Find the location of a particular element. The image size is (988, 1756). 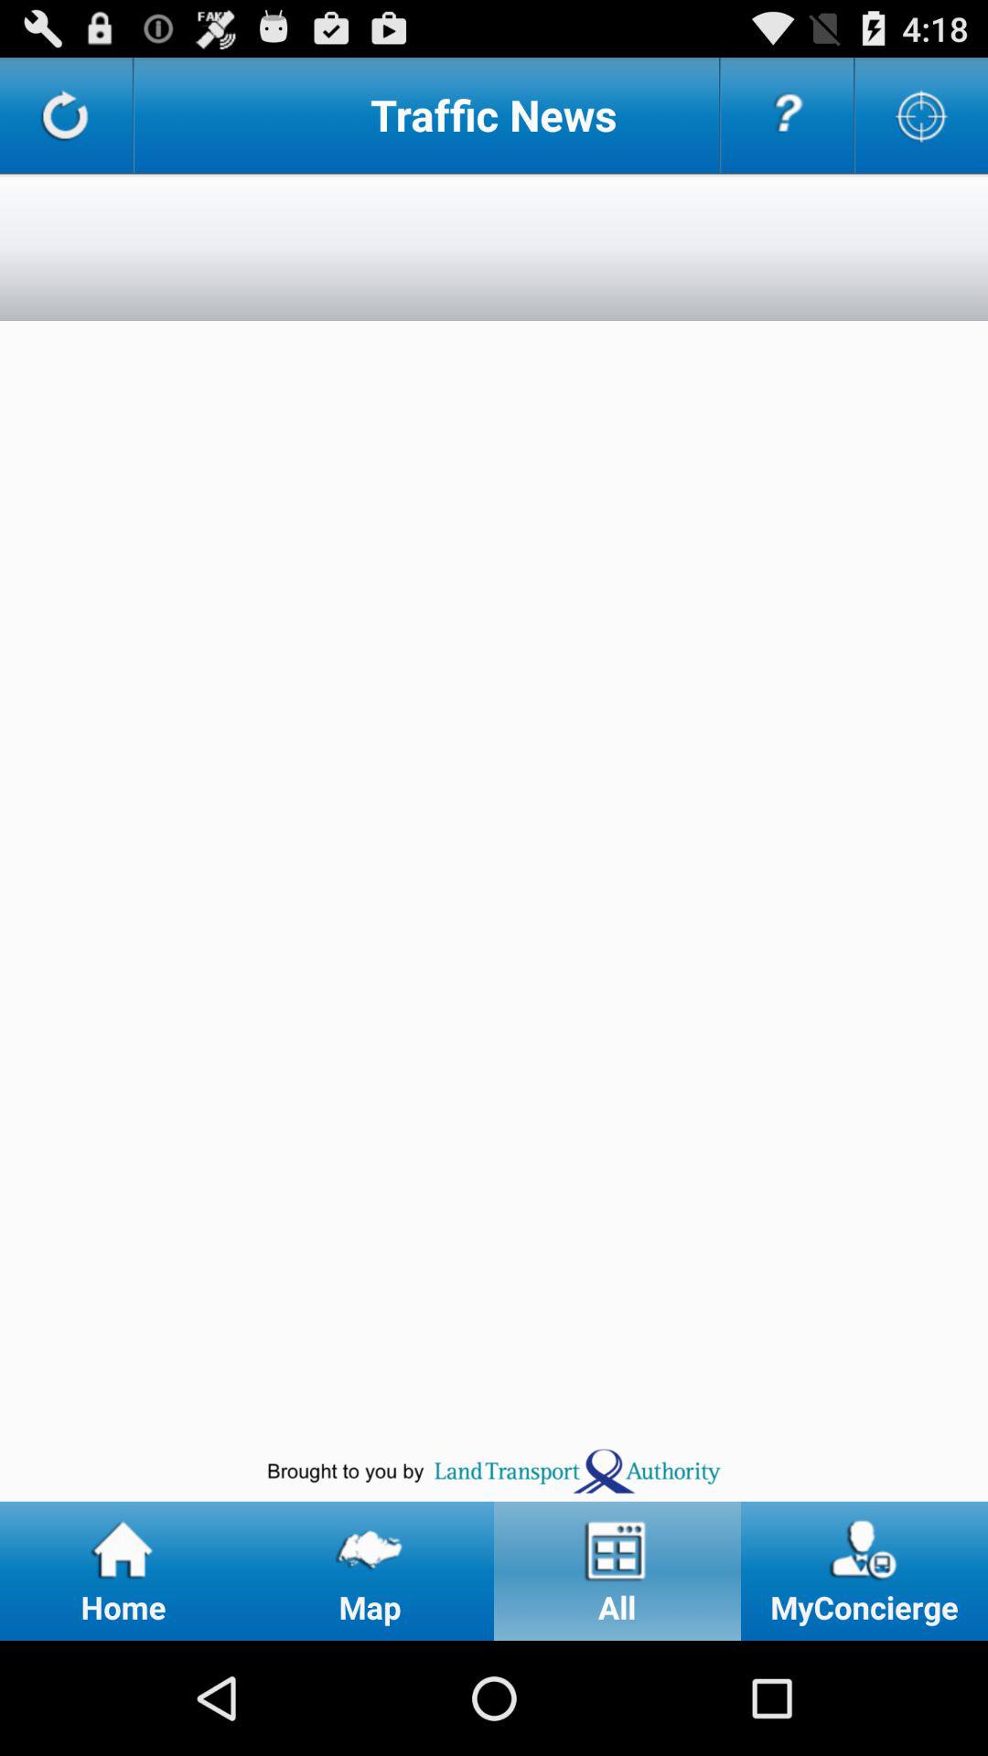

refresh is located at coordinates (66, 115).